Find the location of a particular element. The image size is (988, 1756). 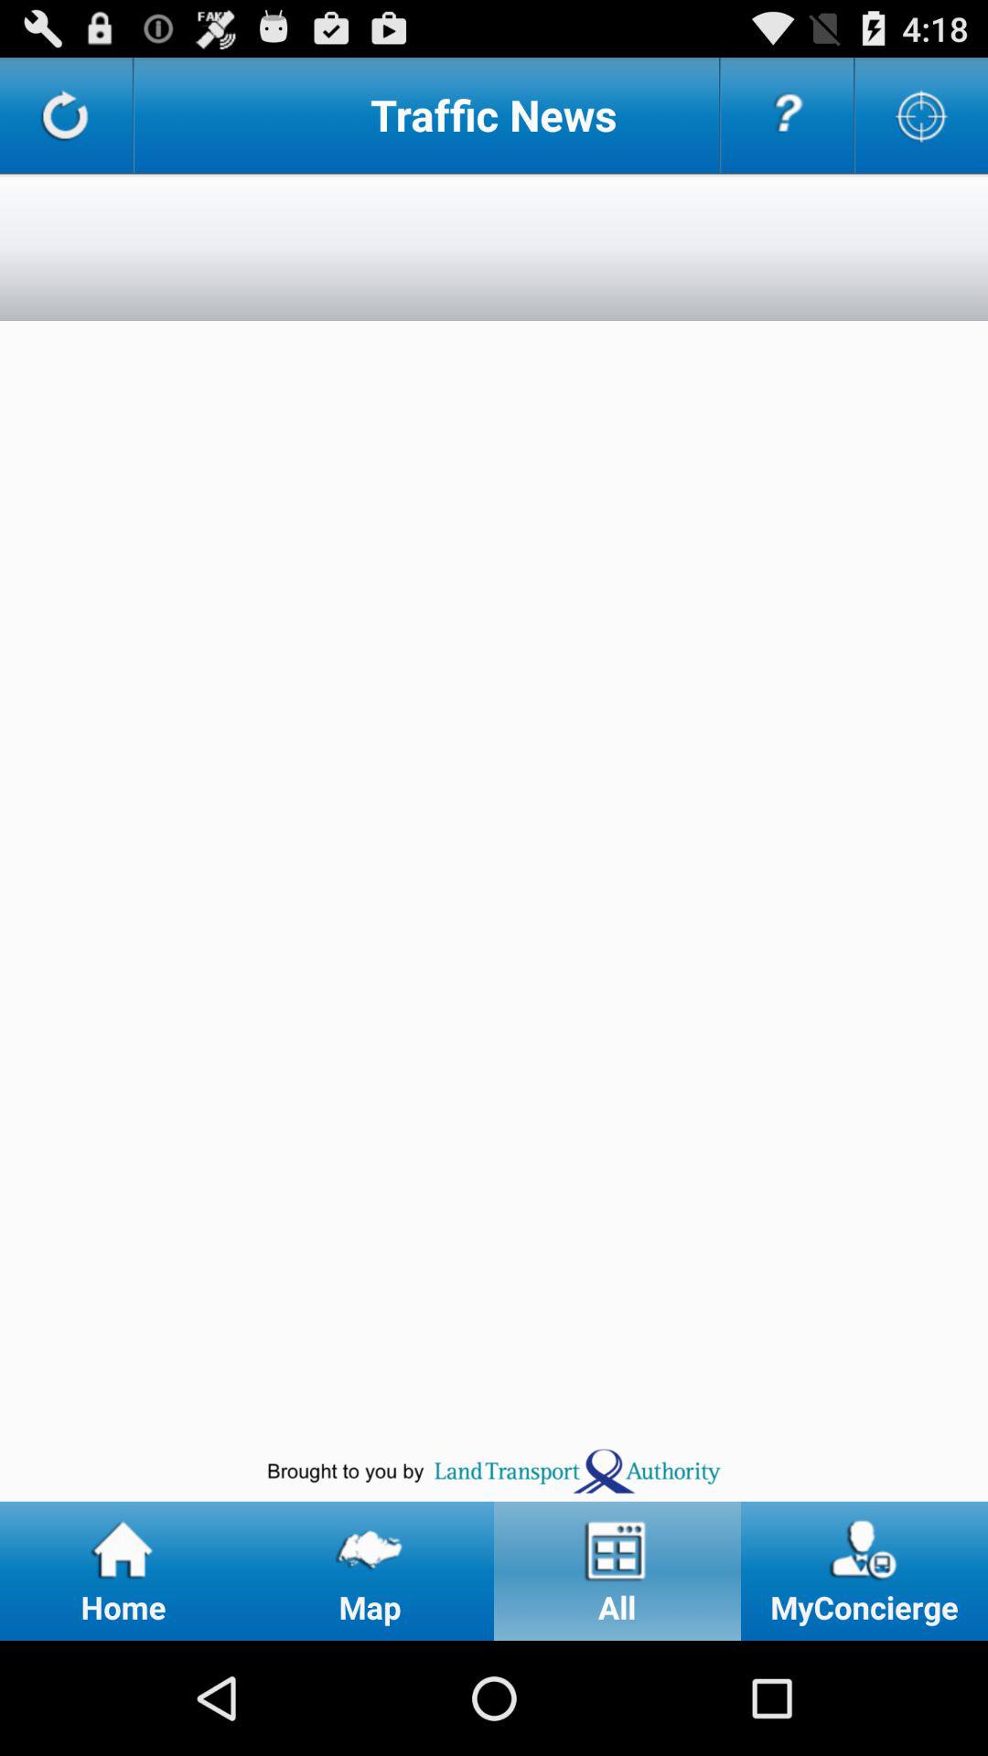

refresh is located at coordinates (66, 115).